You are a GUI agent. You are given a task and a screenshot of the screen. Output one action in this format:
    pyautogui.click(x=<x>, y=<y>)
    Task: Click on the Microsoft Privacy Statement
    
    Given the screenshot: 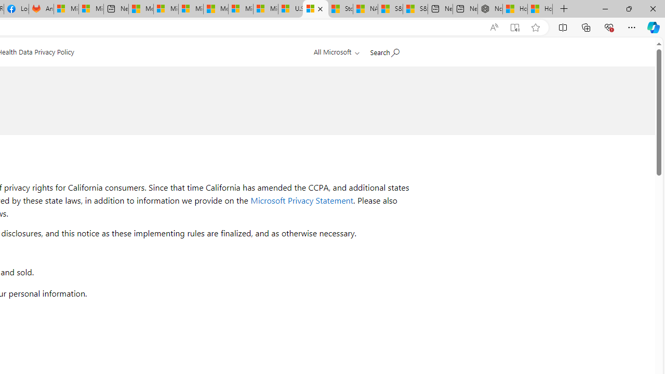 What is the action you would take?
    pyautogui.click(x=302, y=201)
    